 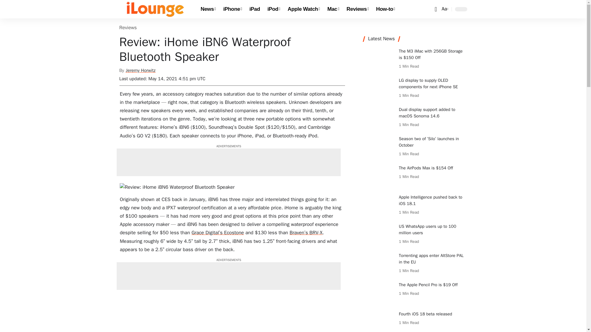 I want to click on Fourth iOS 18 beta released, so click(x=379, y=321).